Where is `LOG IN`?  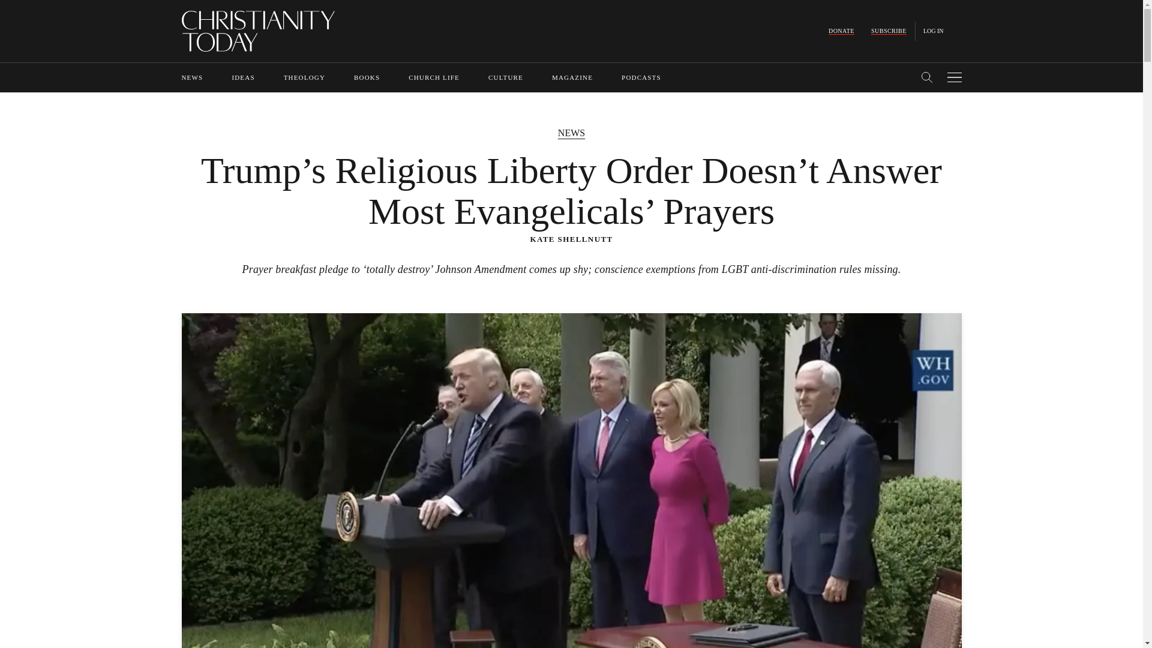 LOG IN is located at coordinates (934, 31).